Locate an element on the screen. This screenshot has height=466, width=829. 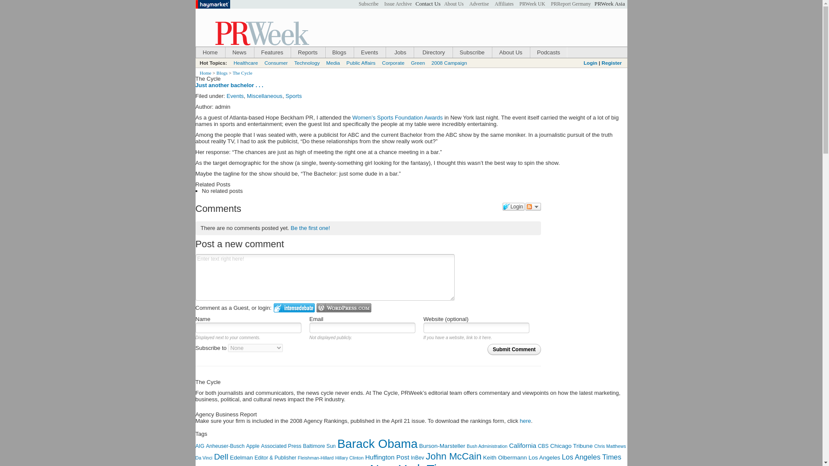
 Jobs is located at coordinates (399, 52).